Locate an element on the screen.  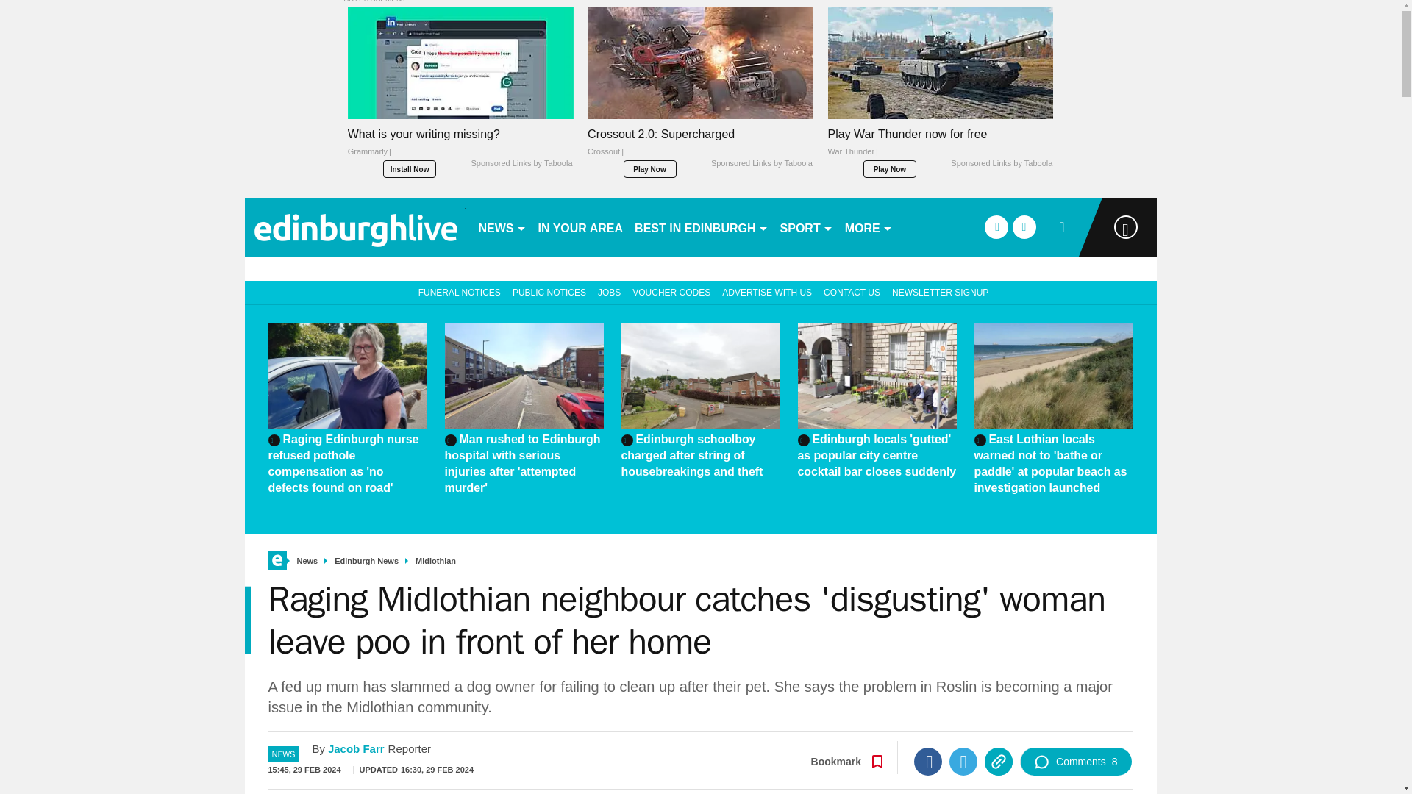
What is your writing missing? is located at coordinates (460, 62).